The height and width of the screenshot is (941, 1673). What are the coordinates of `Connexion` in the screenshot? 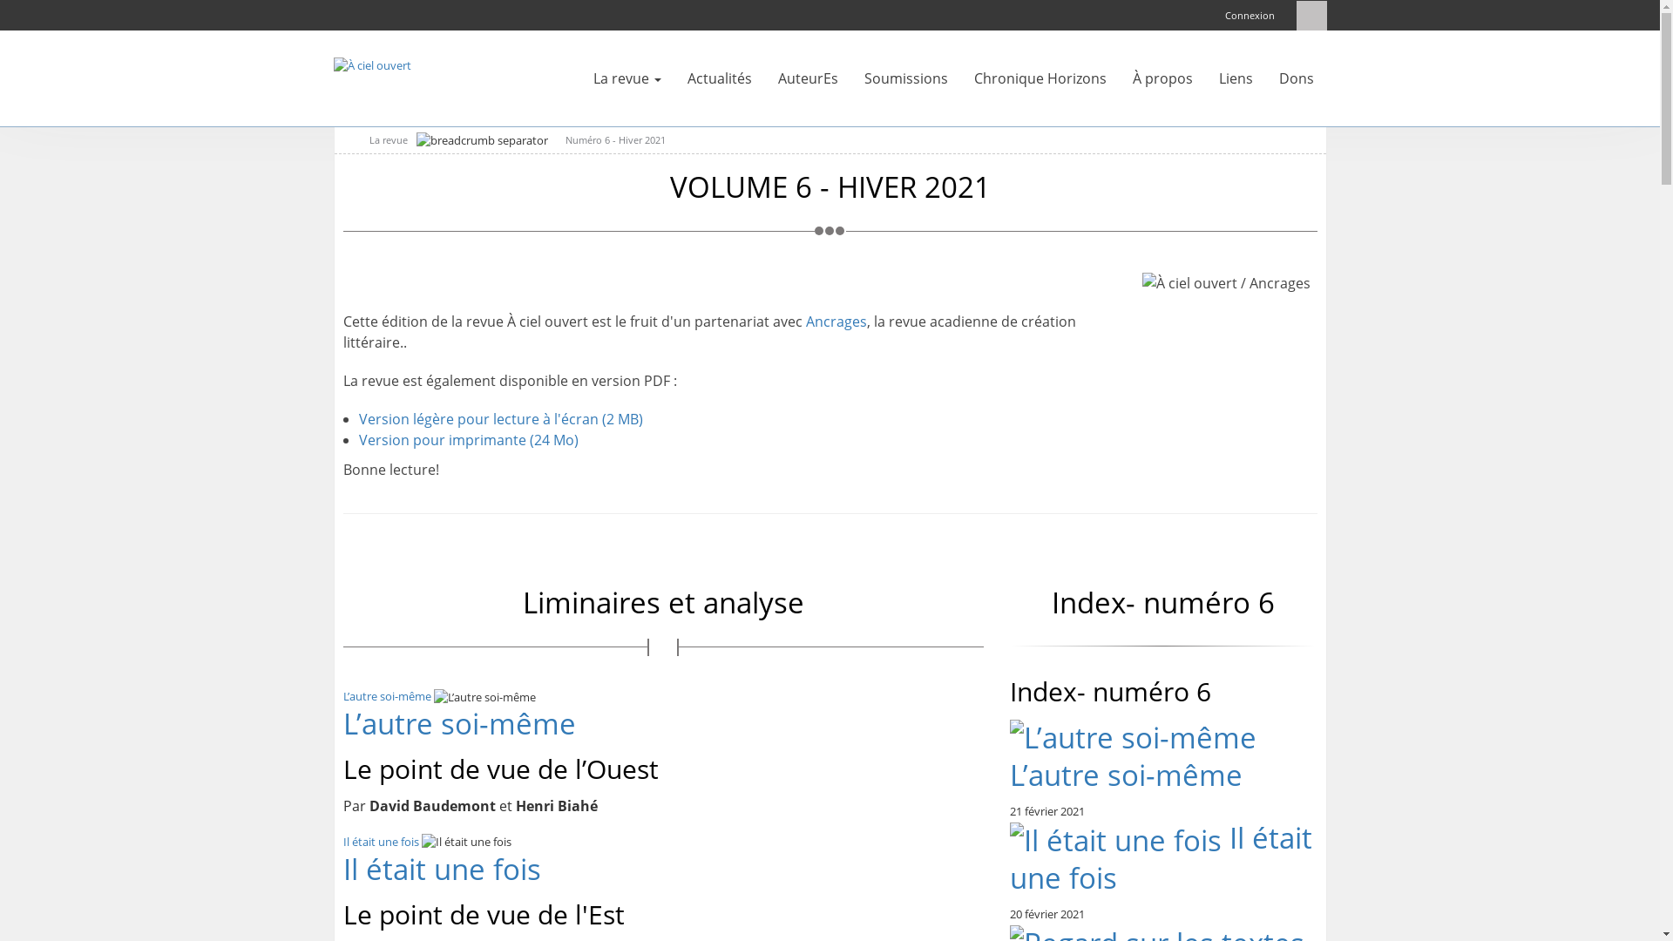 It's located at (1250, 16).